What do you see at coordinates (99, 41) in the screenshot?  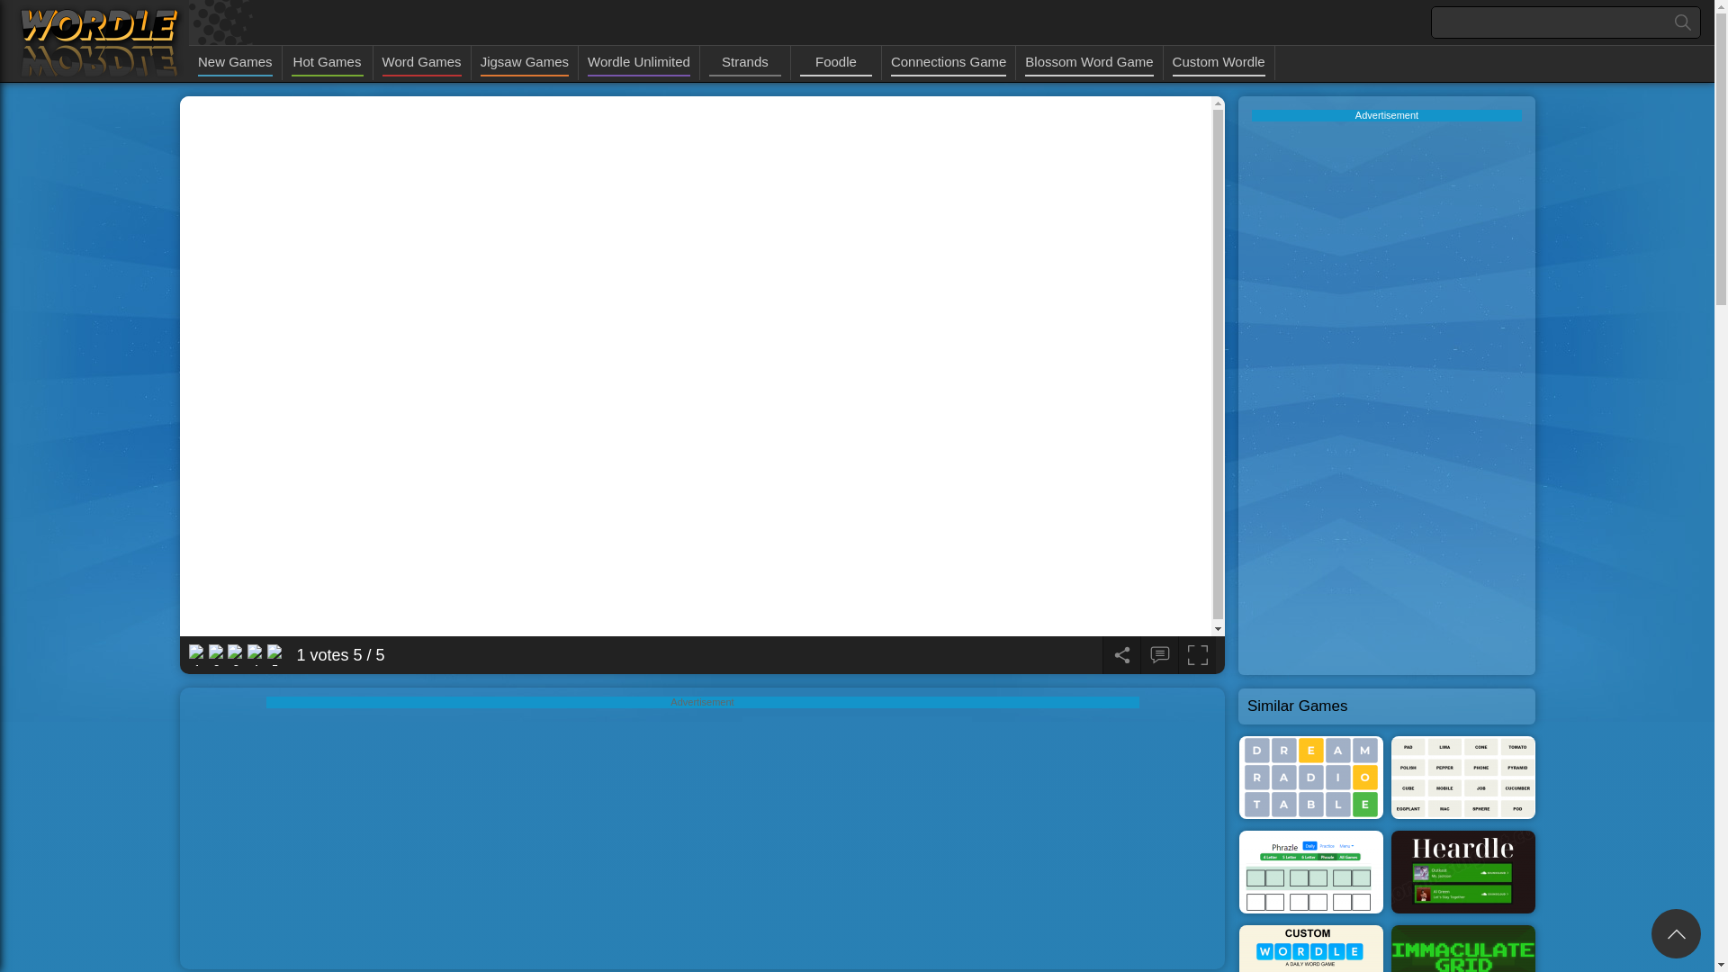 I see `Wordle Website` at bounding box center [99, 41].